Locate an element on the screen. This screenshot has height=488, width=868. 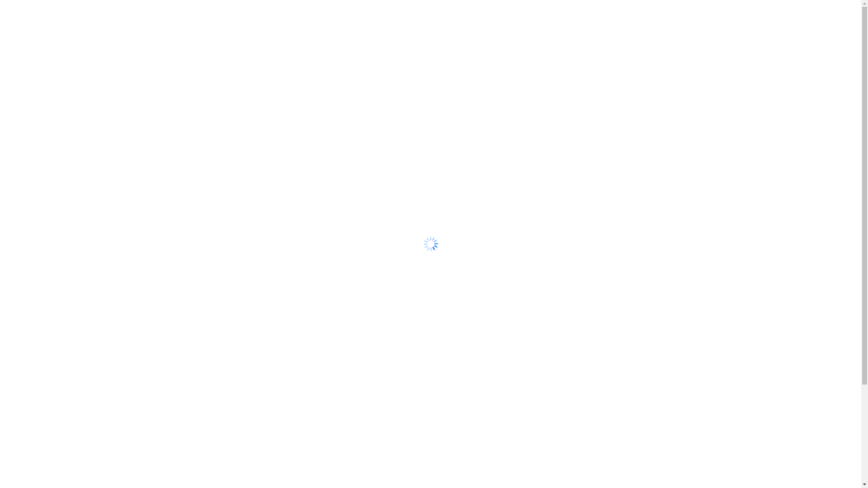
Statistical Reports is located at coordinates (403, 83).